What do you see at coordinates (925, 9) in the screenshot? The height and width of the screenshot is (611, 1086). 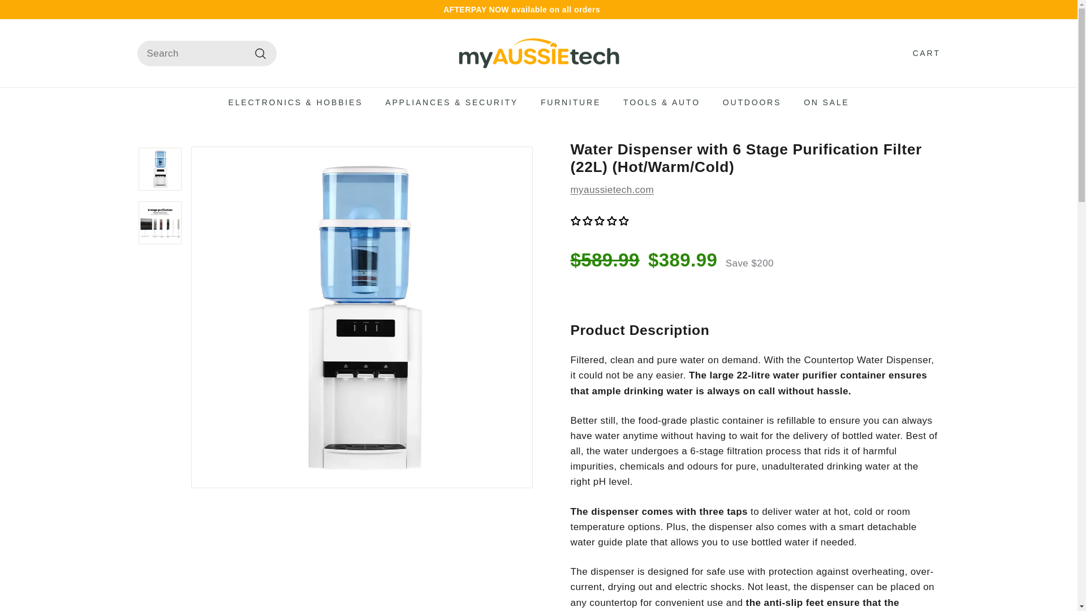 I see `myaussietech.com on YouTube` at bounding box center [925, 9].